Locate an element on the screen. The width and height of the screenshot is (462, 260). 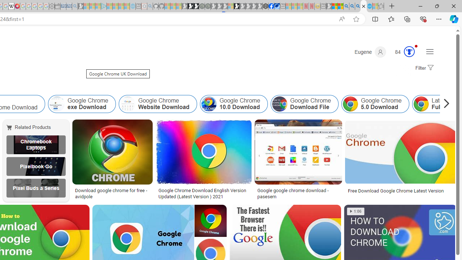
Google Chrome Download File is located at coordinates (304, 104).